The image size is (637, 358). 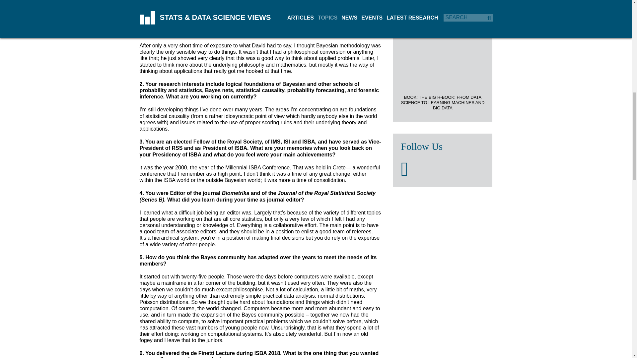 I want to click on Twitter, so click(x=404, y=169).